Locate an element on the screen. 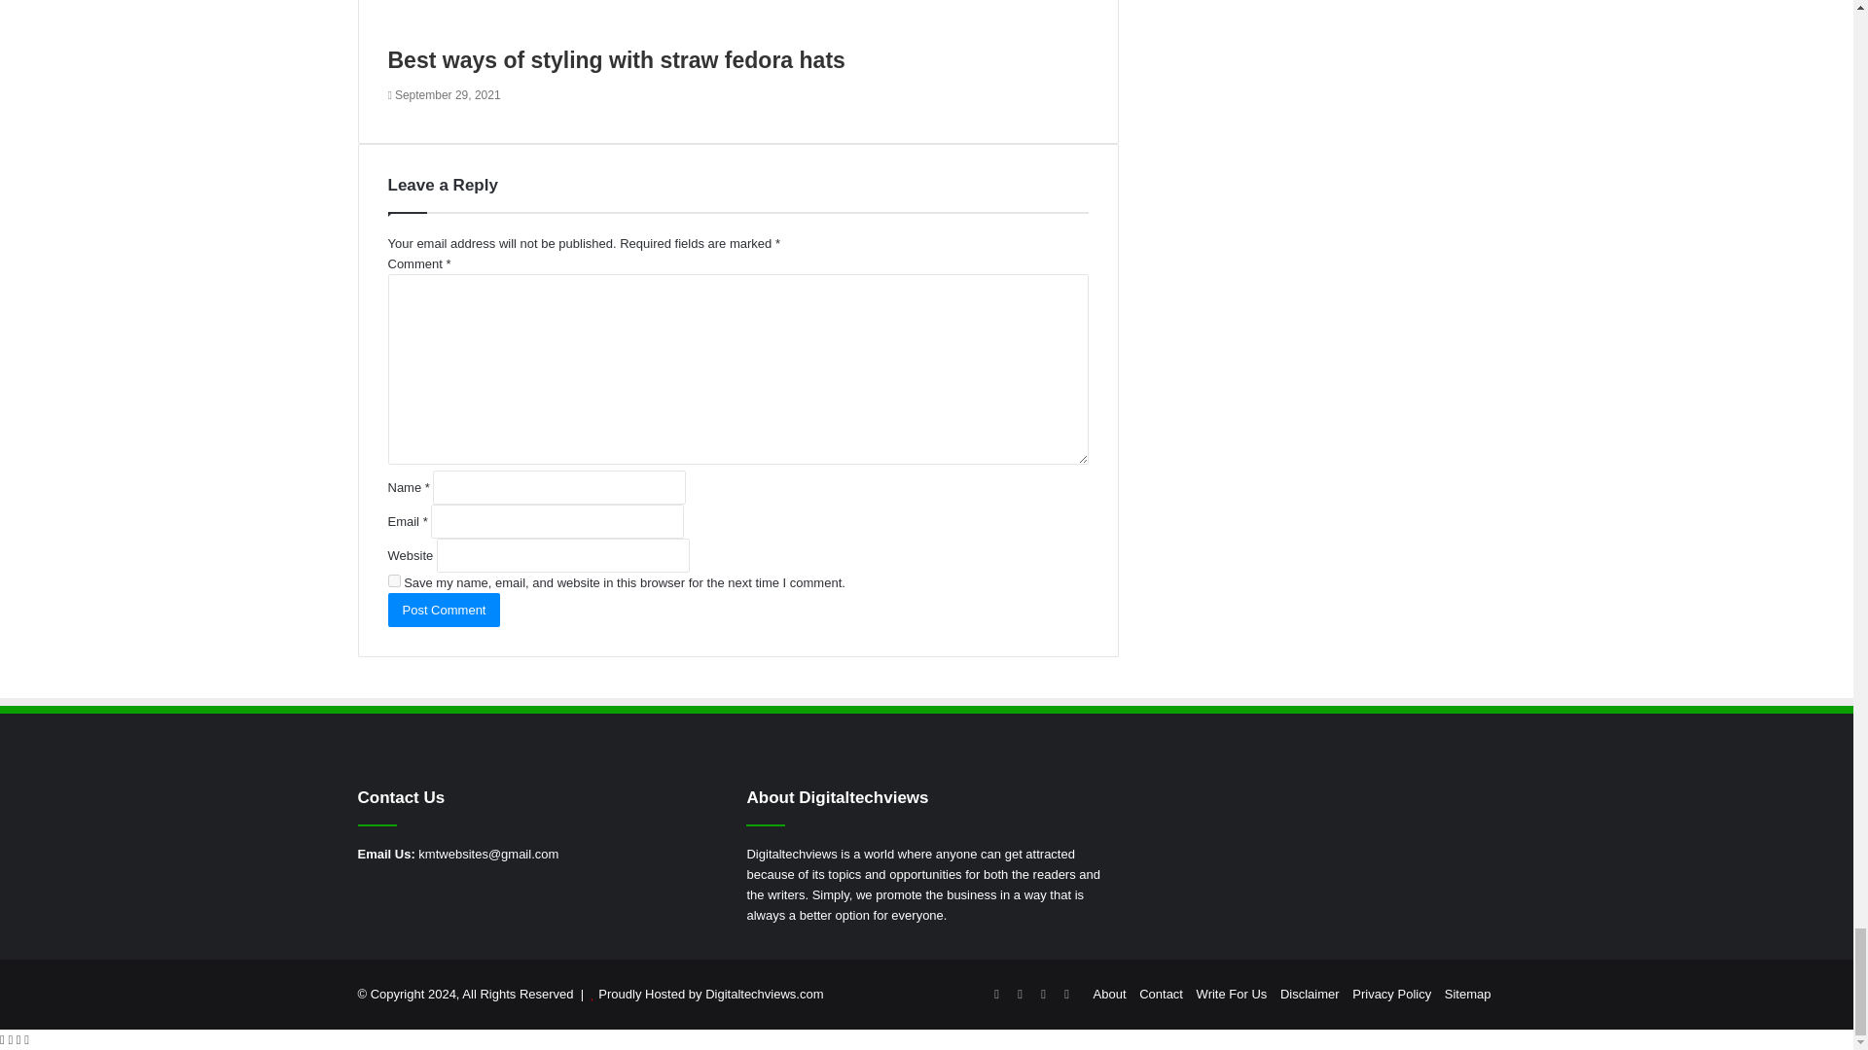 The height and width of the screenshot is (1050, 1868). Post Comment is located at coordinates (444, 610).